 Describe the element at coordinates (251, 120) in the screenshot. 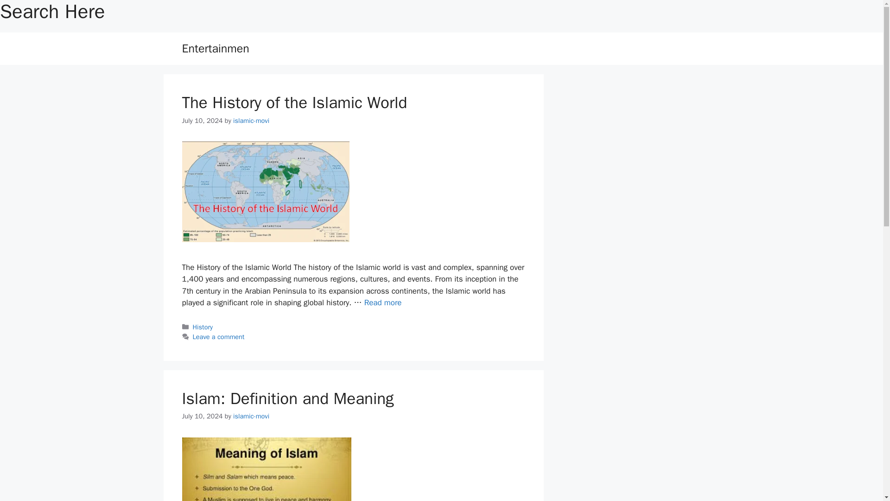

I see `View all posts by islamic-movi` at that location.